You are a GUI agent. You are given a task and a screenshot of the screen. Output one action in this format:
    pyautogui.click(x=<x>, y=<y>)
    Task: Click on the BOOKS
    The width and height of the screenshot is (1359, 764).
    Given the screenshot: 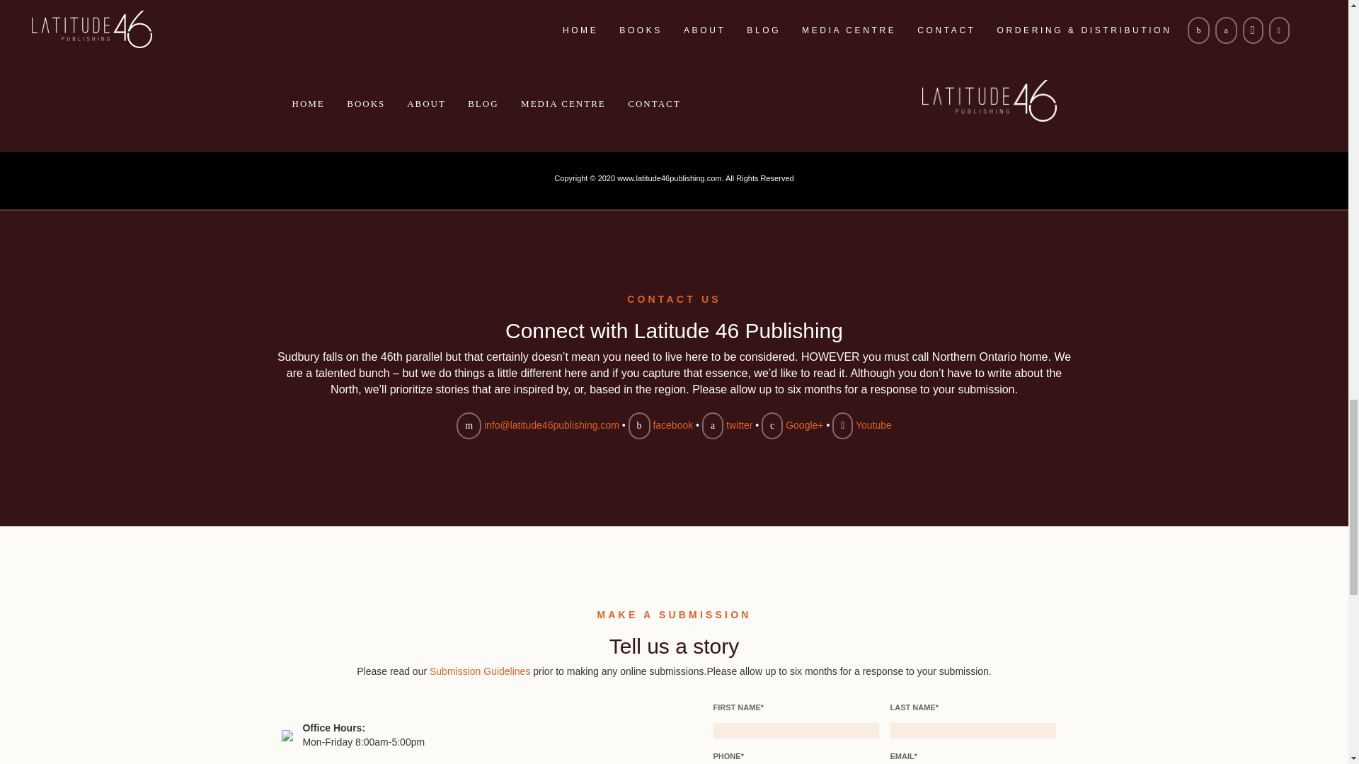 What is the action you would take?
    pyautogui.click(x=365, y=103)
    